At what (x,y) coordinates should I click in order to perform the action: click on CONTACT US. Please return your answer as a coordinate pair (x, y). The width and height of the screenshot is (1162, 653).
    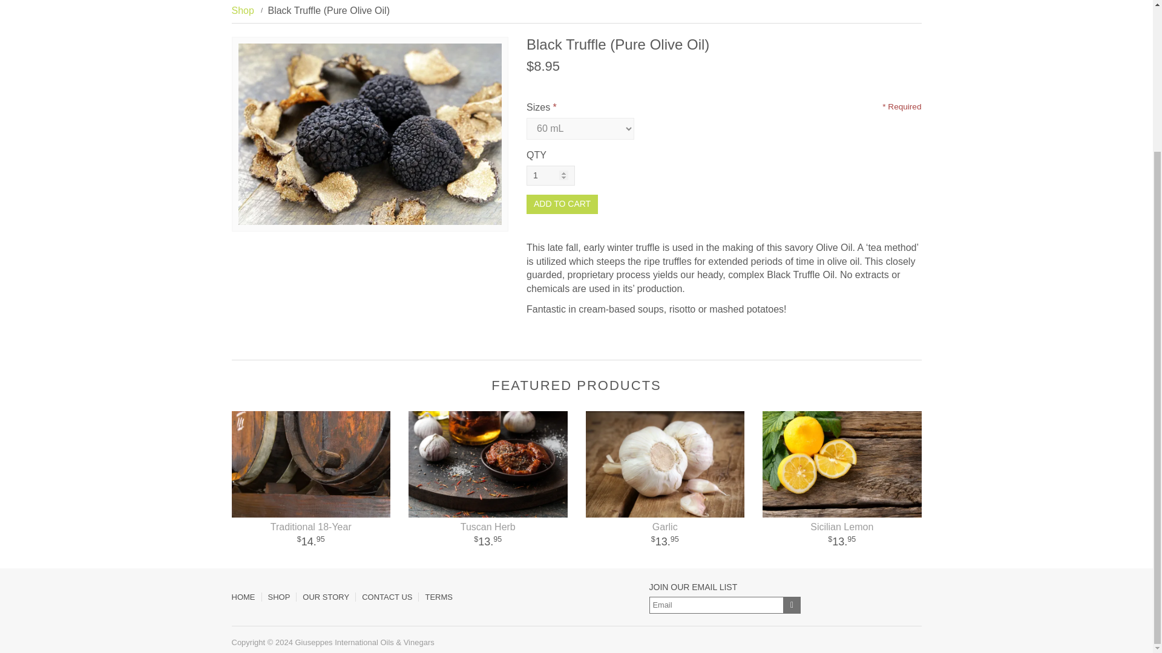
    Looking at the image, I should click on (387, 596).